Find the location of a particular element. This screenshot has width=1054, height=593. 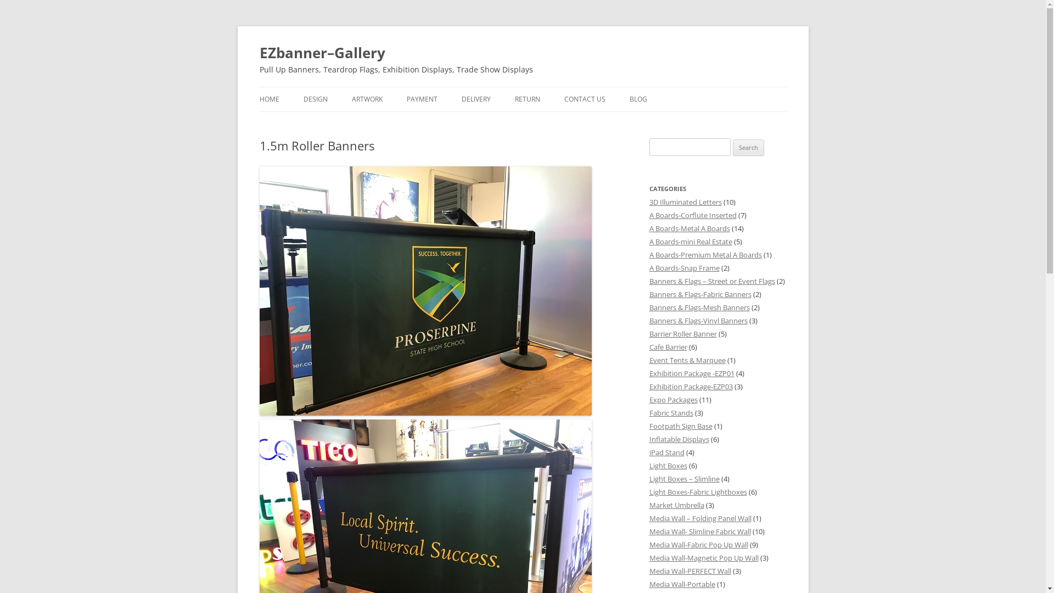

3D Illuminated Letters is located at coordinates (685, 202).